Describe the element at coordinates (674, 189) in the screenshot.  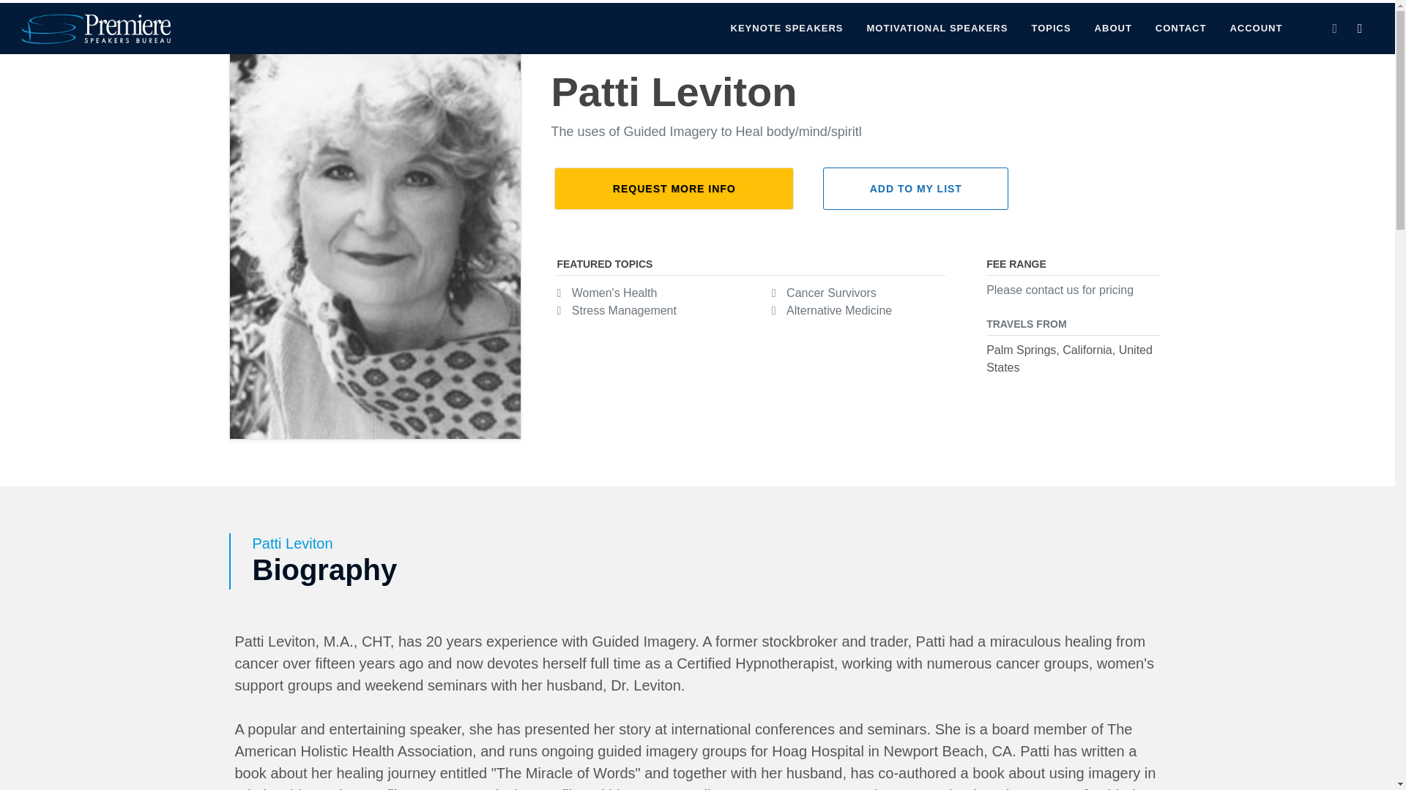
I see `REQUEST MORE INFO` at that location.